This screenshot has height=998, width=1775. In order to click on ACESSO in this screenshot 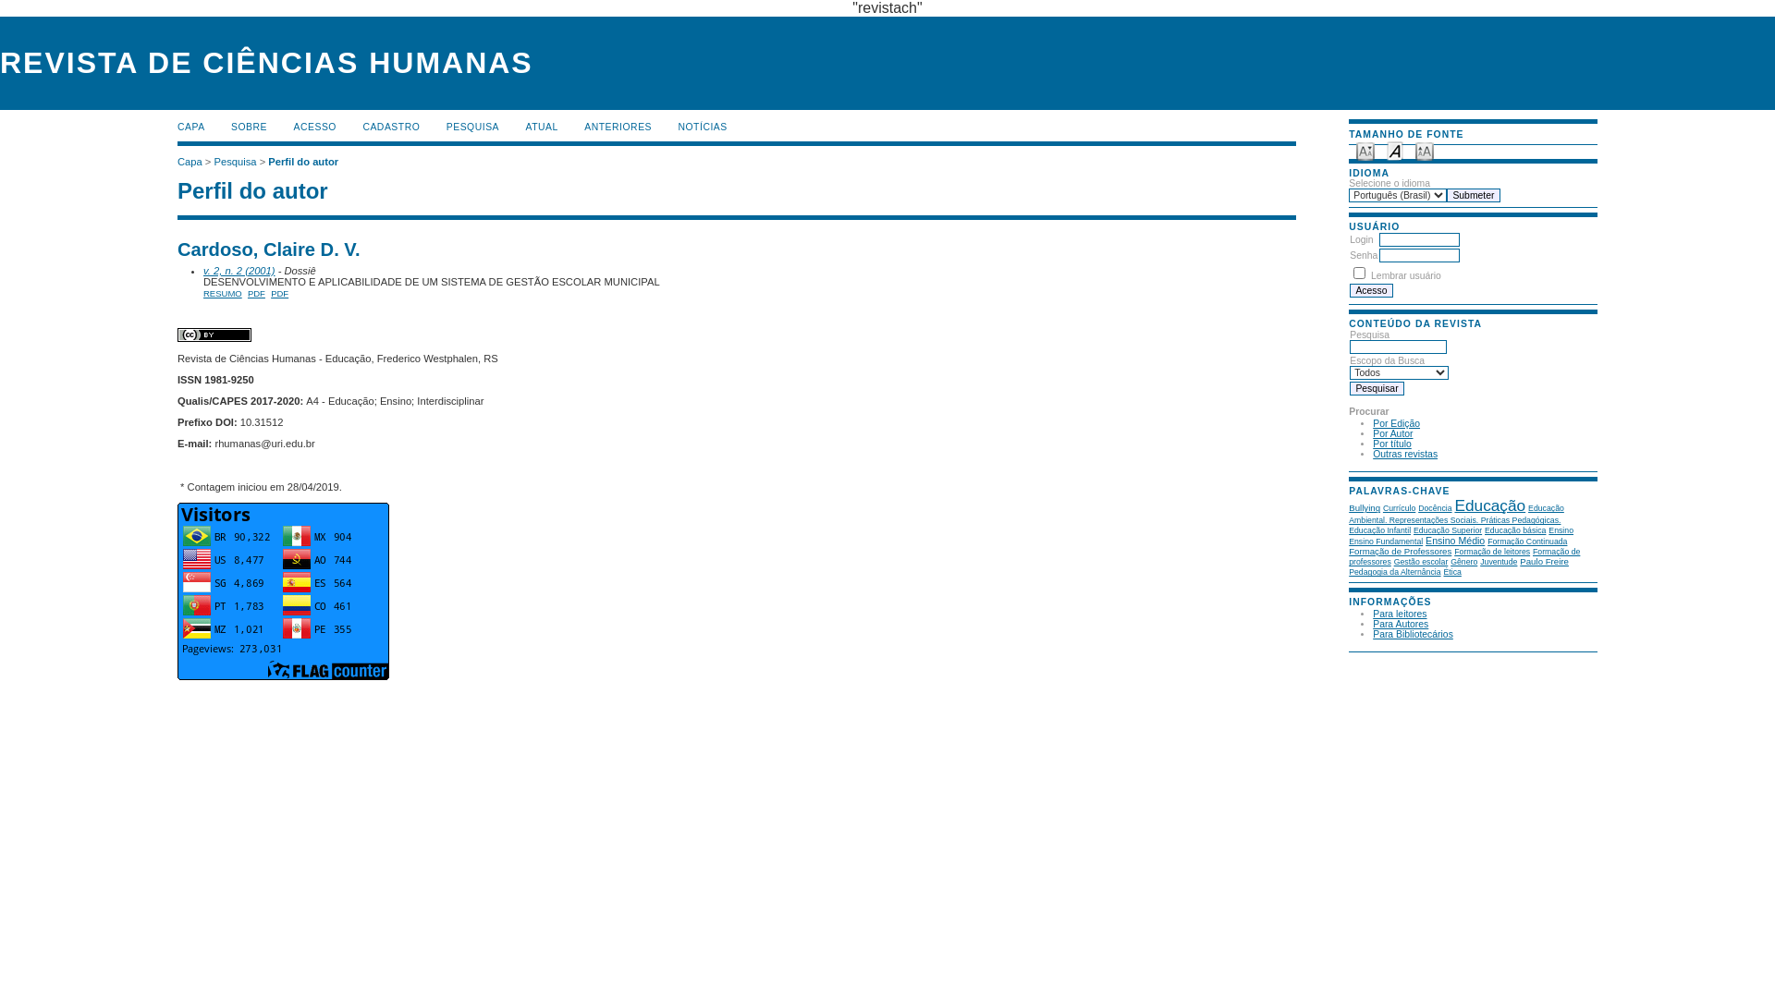, I will do `click(315, 128)`.